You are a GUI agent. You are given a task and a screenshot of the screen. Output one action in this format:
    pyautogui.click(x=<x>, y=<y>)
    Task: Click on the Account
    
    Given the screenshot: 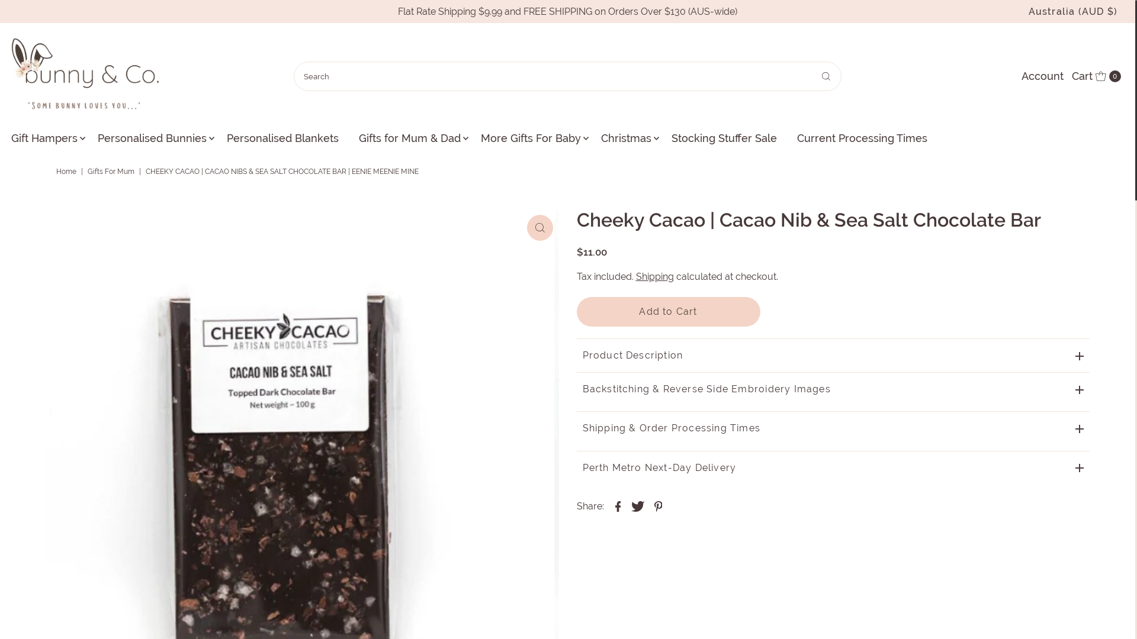 What is the action you would take?
    pyautogui.click(x=1042, y=76)
    